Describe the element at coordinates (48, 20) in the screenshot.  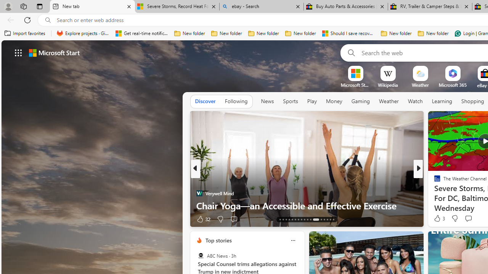
I see `Search icon` at that location.